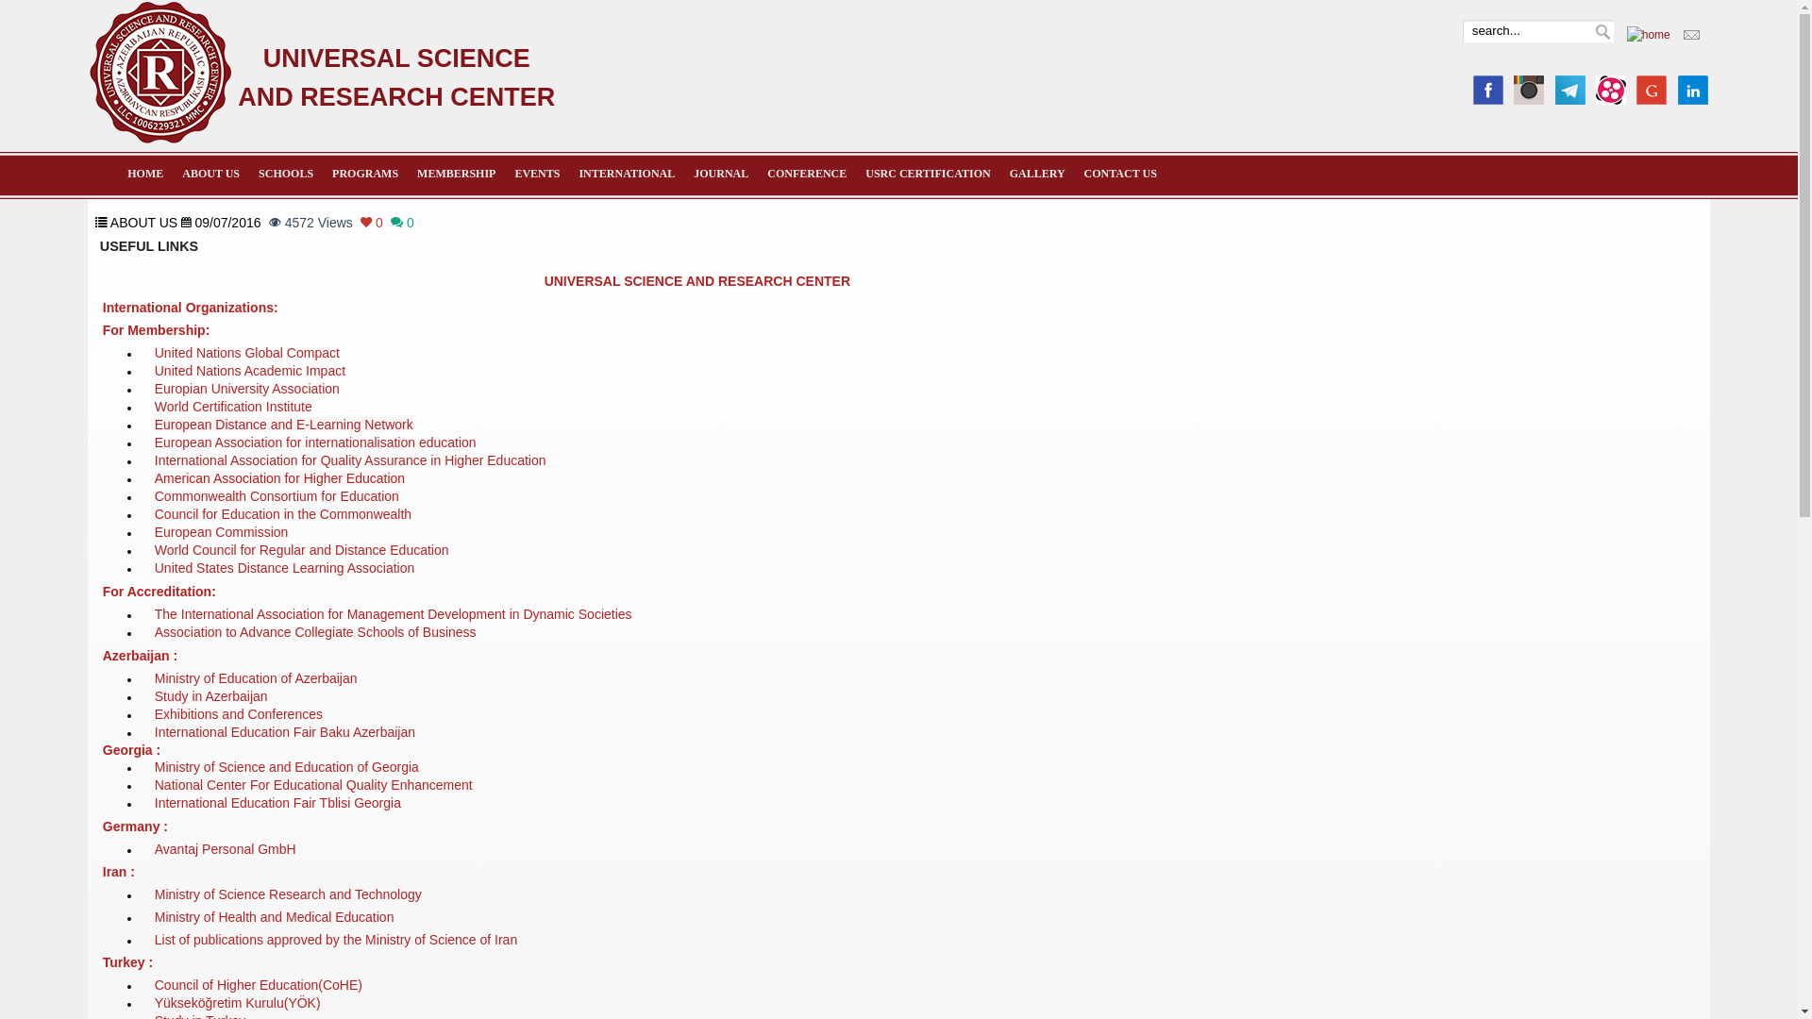 This screenshot has height=1019, width=1812. I want to click on home, so click(1649, 35).